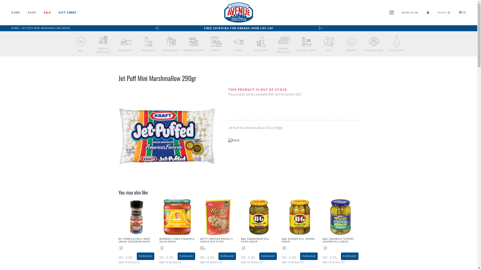 The width and height of the screenshot is (481, 270). I want to click on HOME, so click(16, 14).